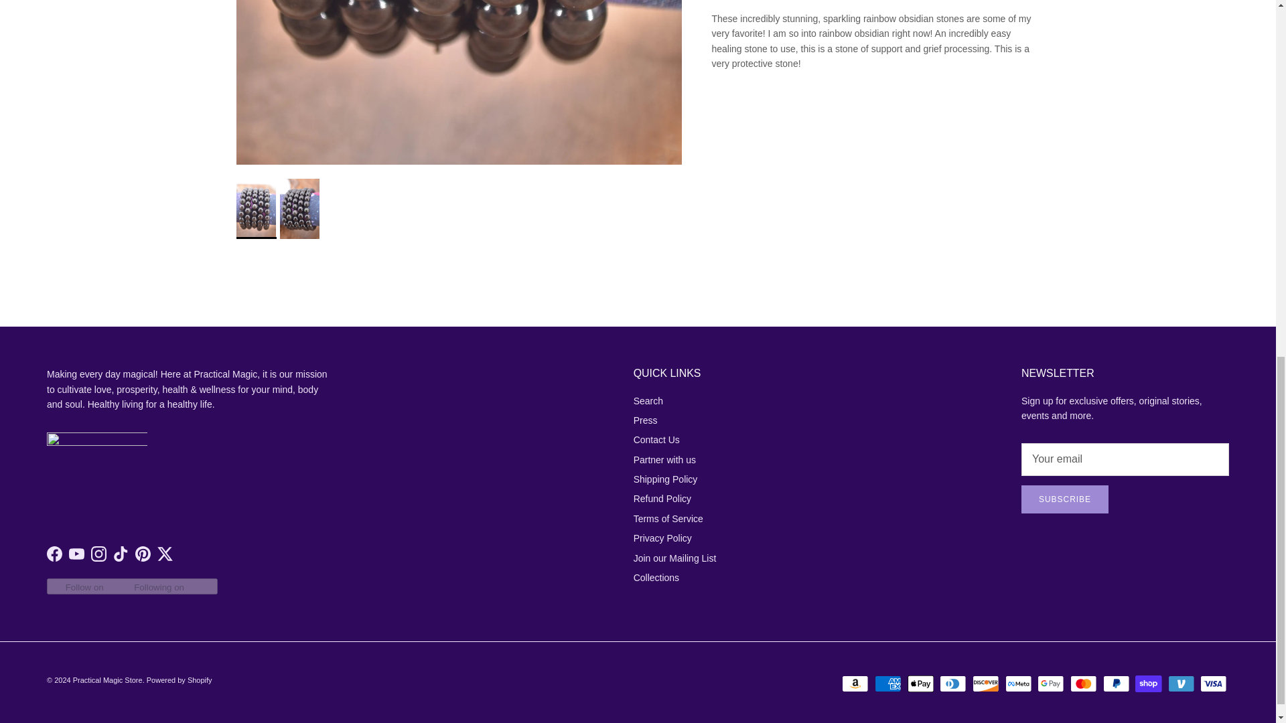  I want to click on Practical Magic Store on TikTok, so click(121, 554).